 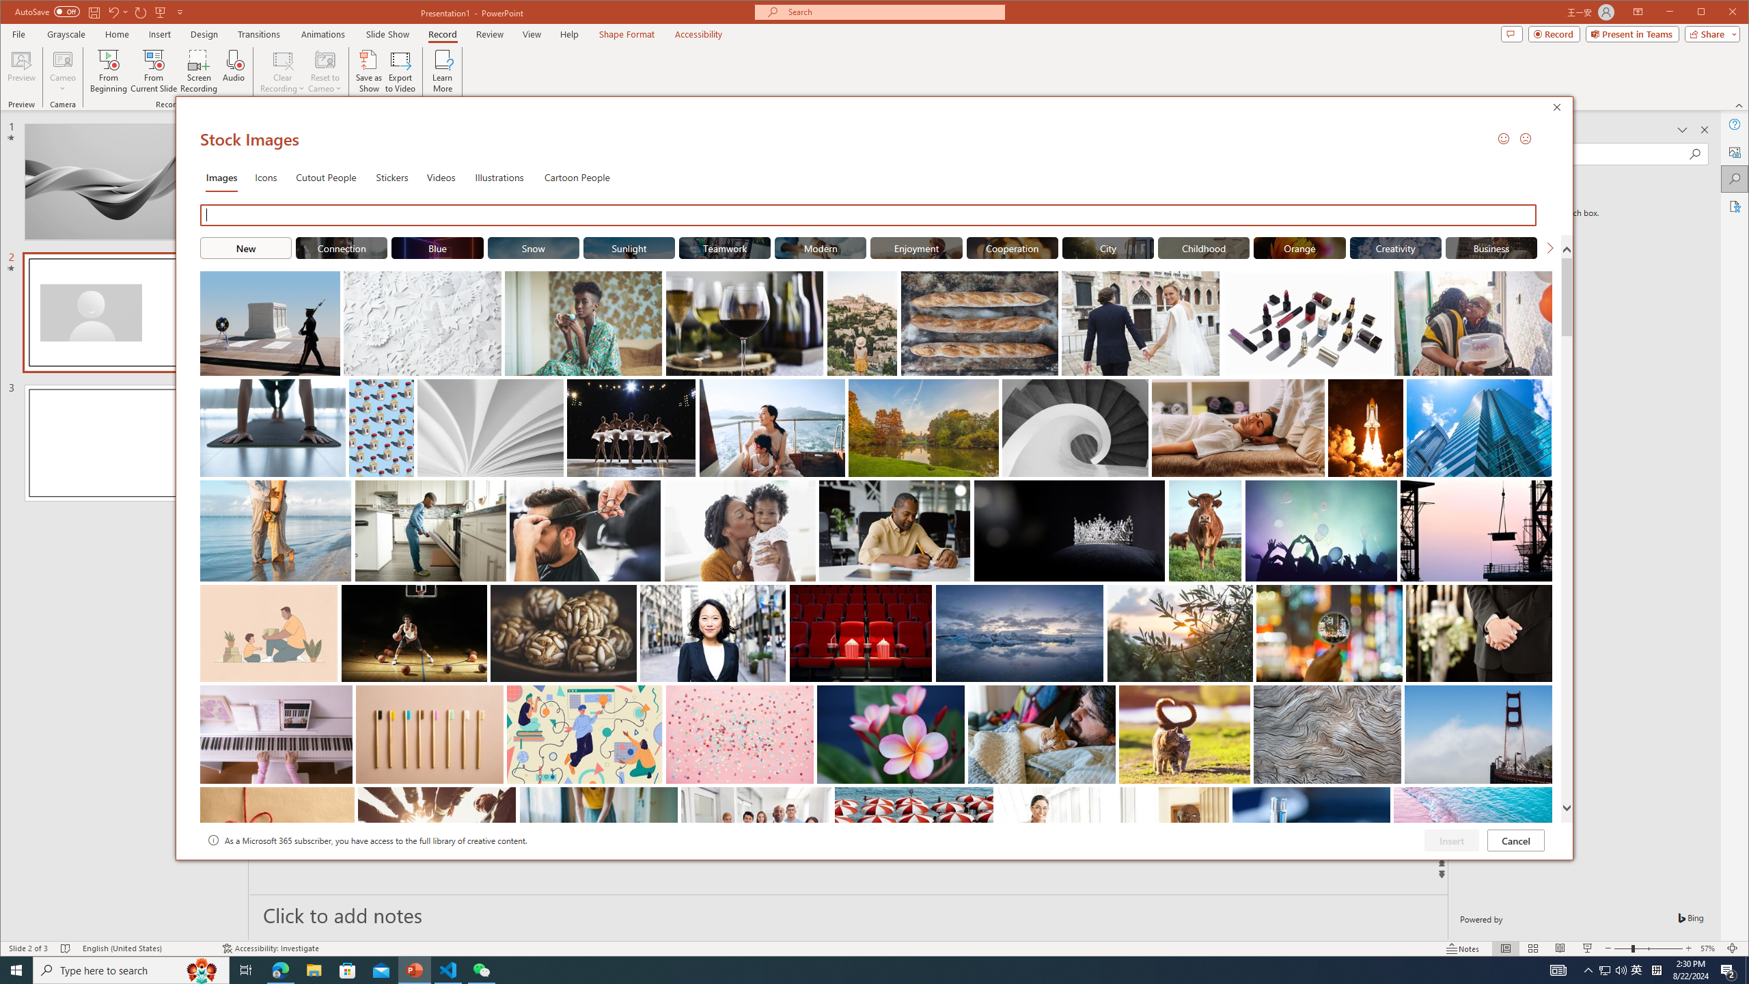 I want to click on From Beginning..., so click(x=109, y=71).